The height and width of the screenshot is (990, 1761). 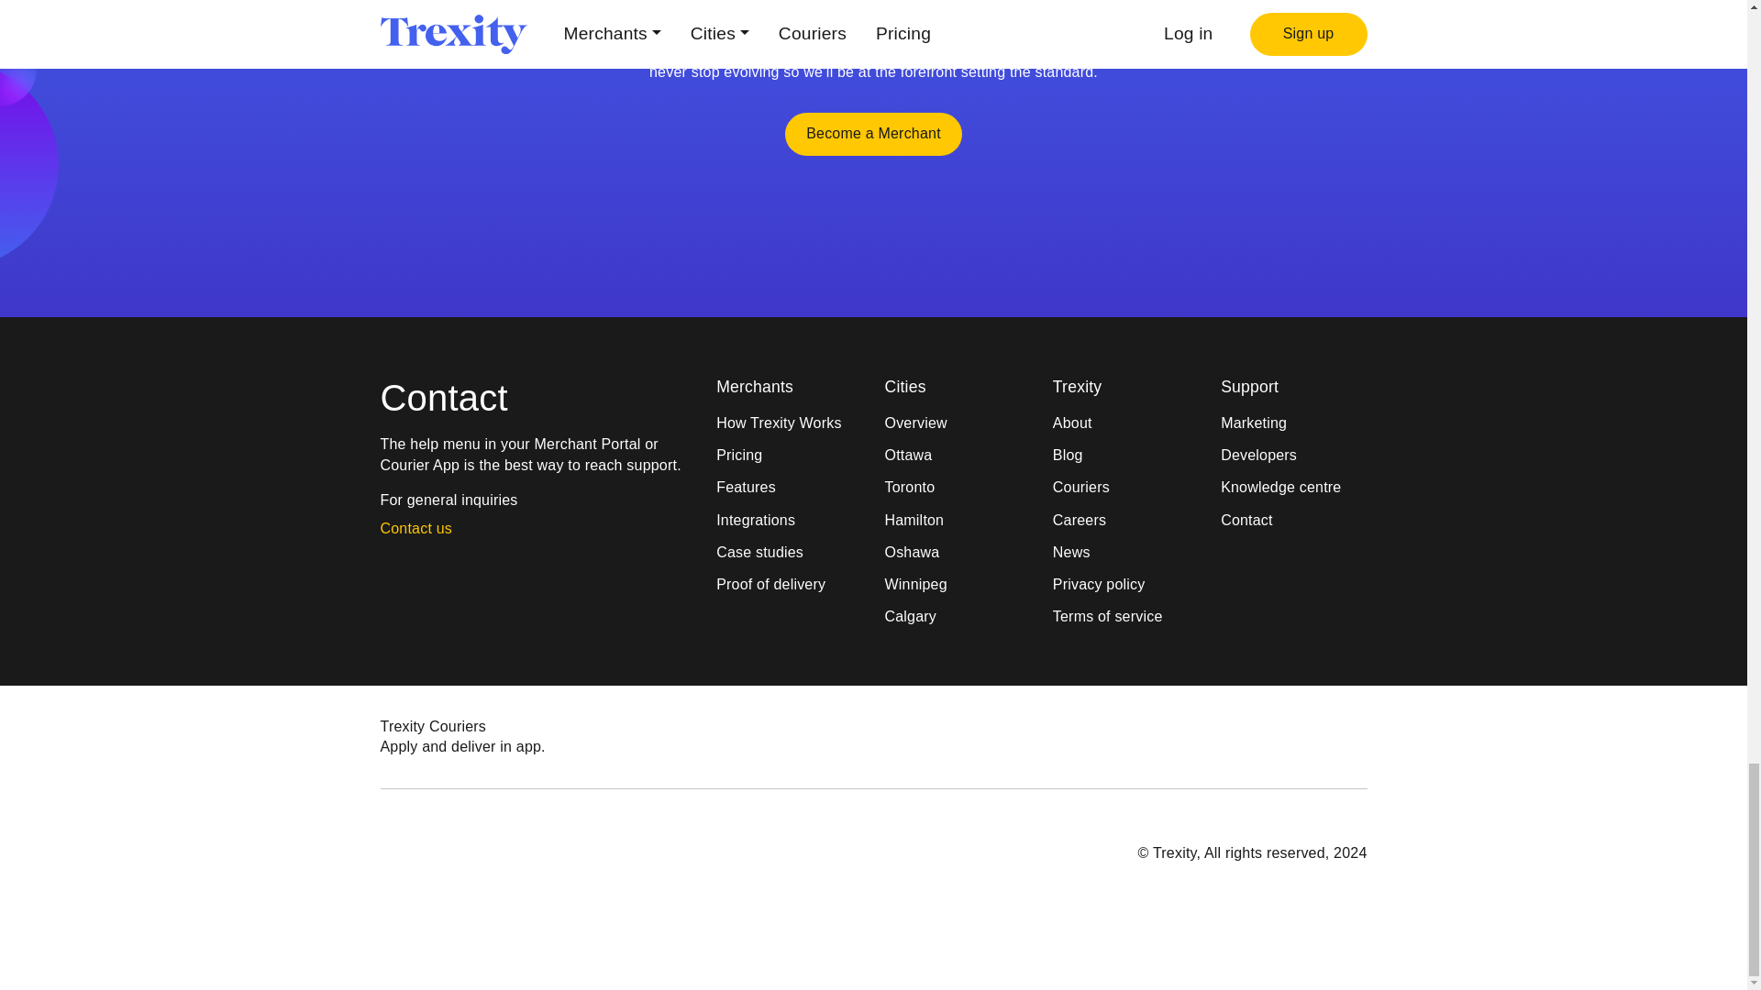 I want to click on Hamilton, so click(x=957, y=521).